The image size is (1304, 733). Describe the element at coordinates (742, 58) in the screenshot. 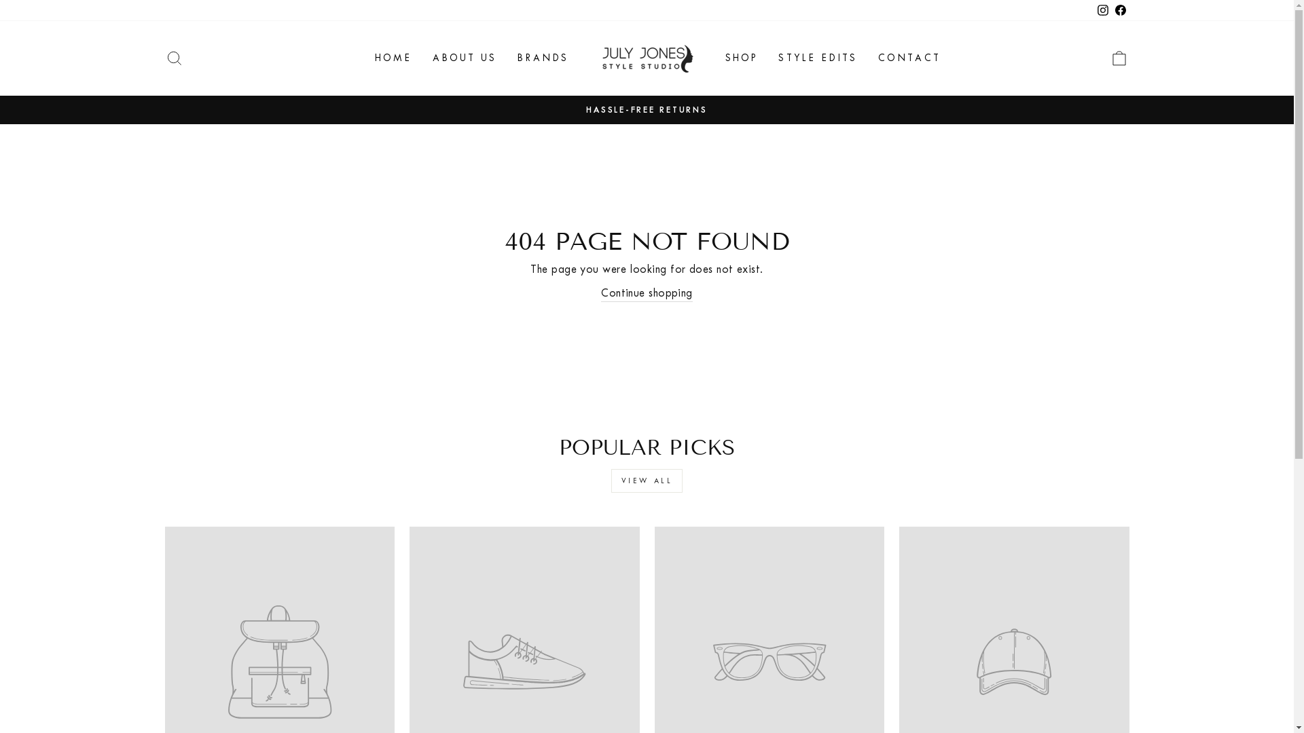

I see `SHOP` at that location.